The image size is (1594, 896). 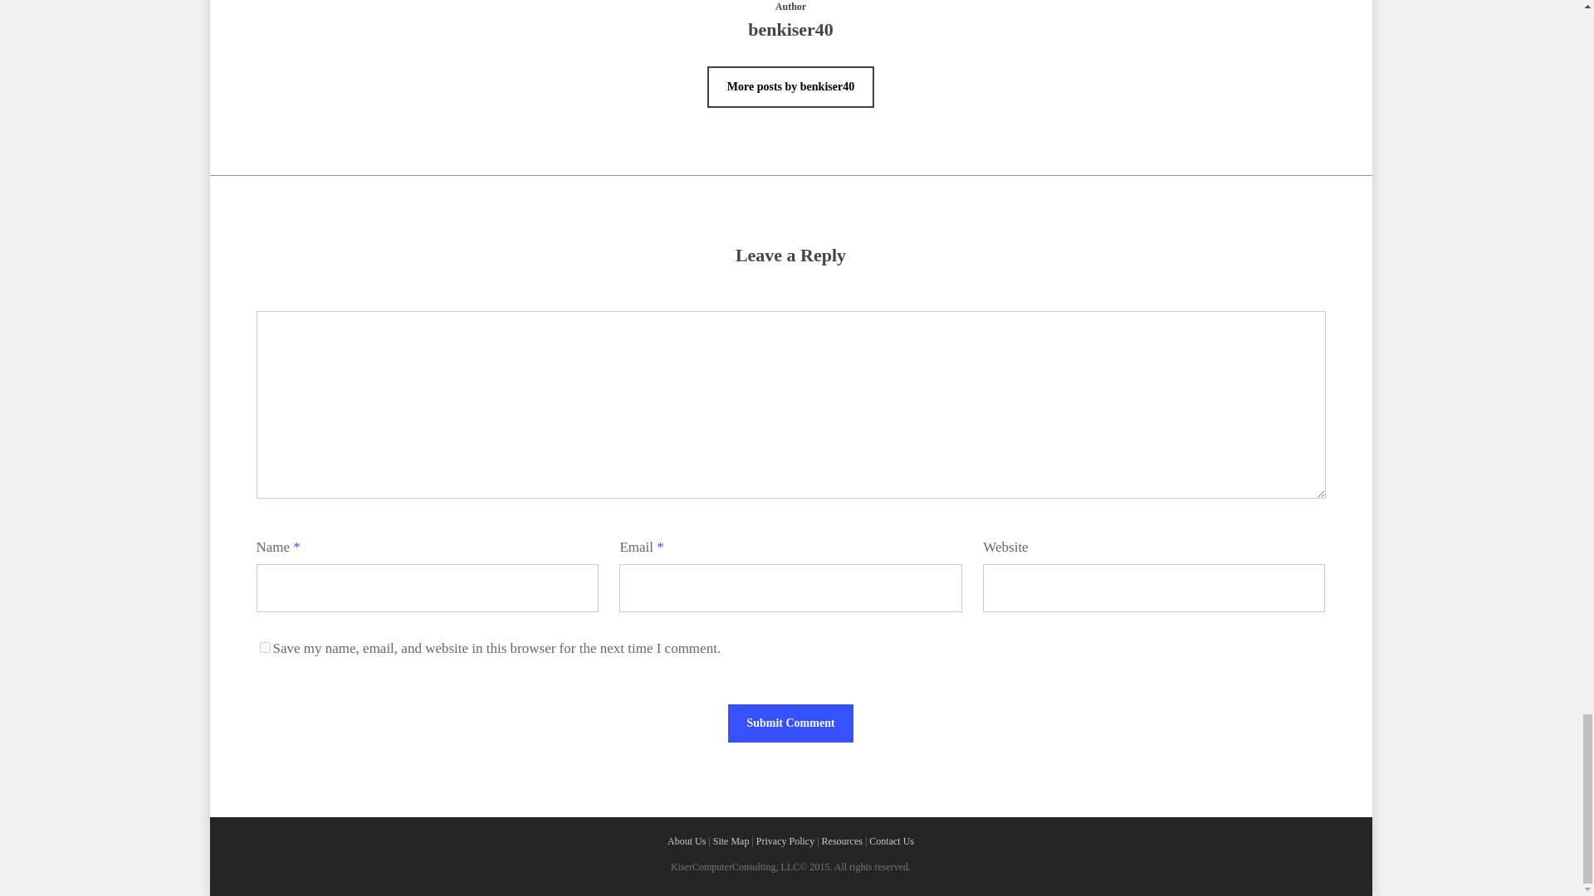 What do you see at coordinates (264, 647) in the screenshot?
I see `yes` at bounding box center [264, 647].